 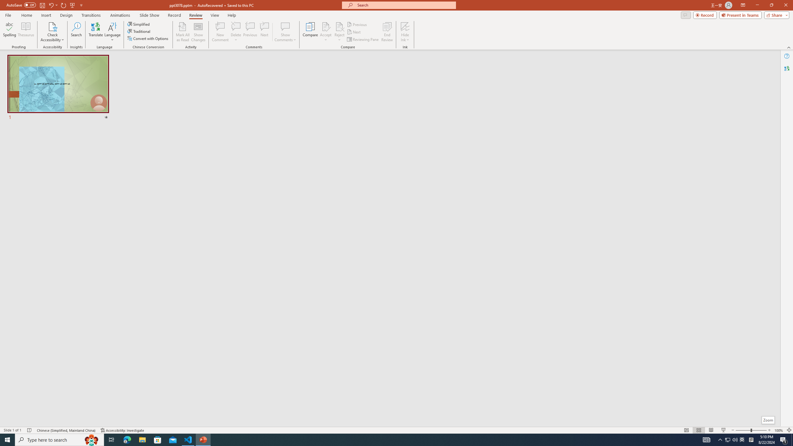 What do you see at coordinates (286, 26) in the screenshot?
I see `Show Comments` at bounding box center [286, 26].